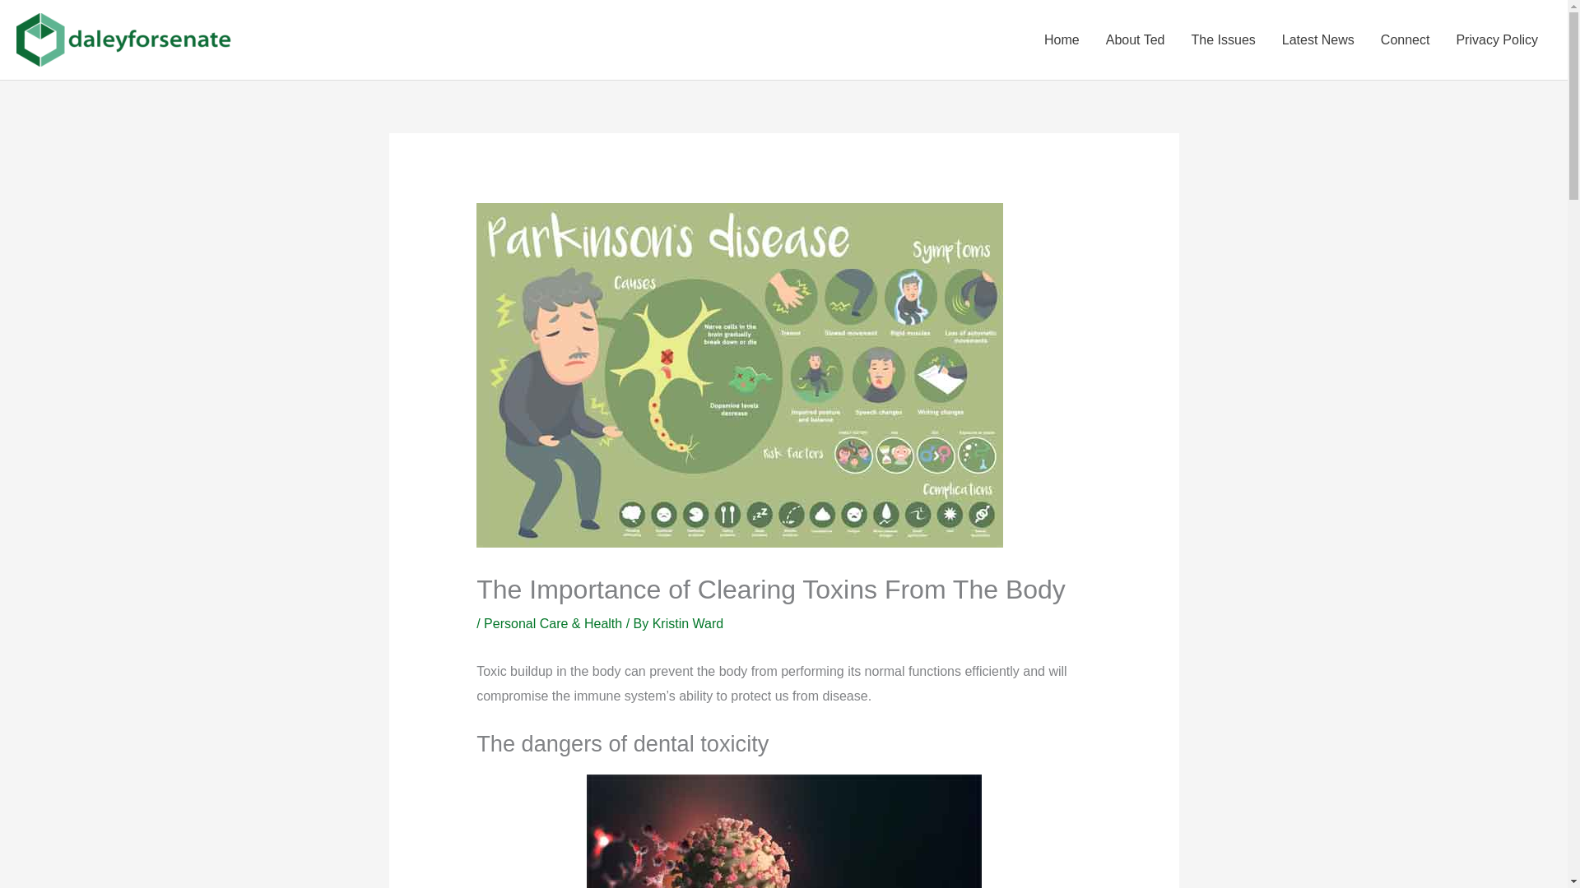 This screenshot has height=888, width=1580. Describe the element at coordinates (1136, 39) in the screenshot. I see `About Ted` at that location.